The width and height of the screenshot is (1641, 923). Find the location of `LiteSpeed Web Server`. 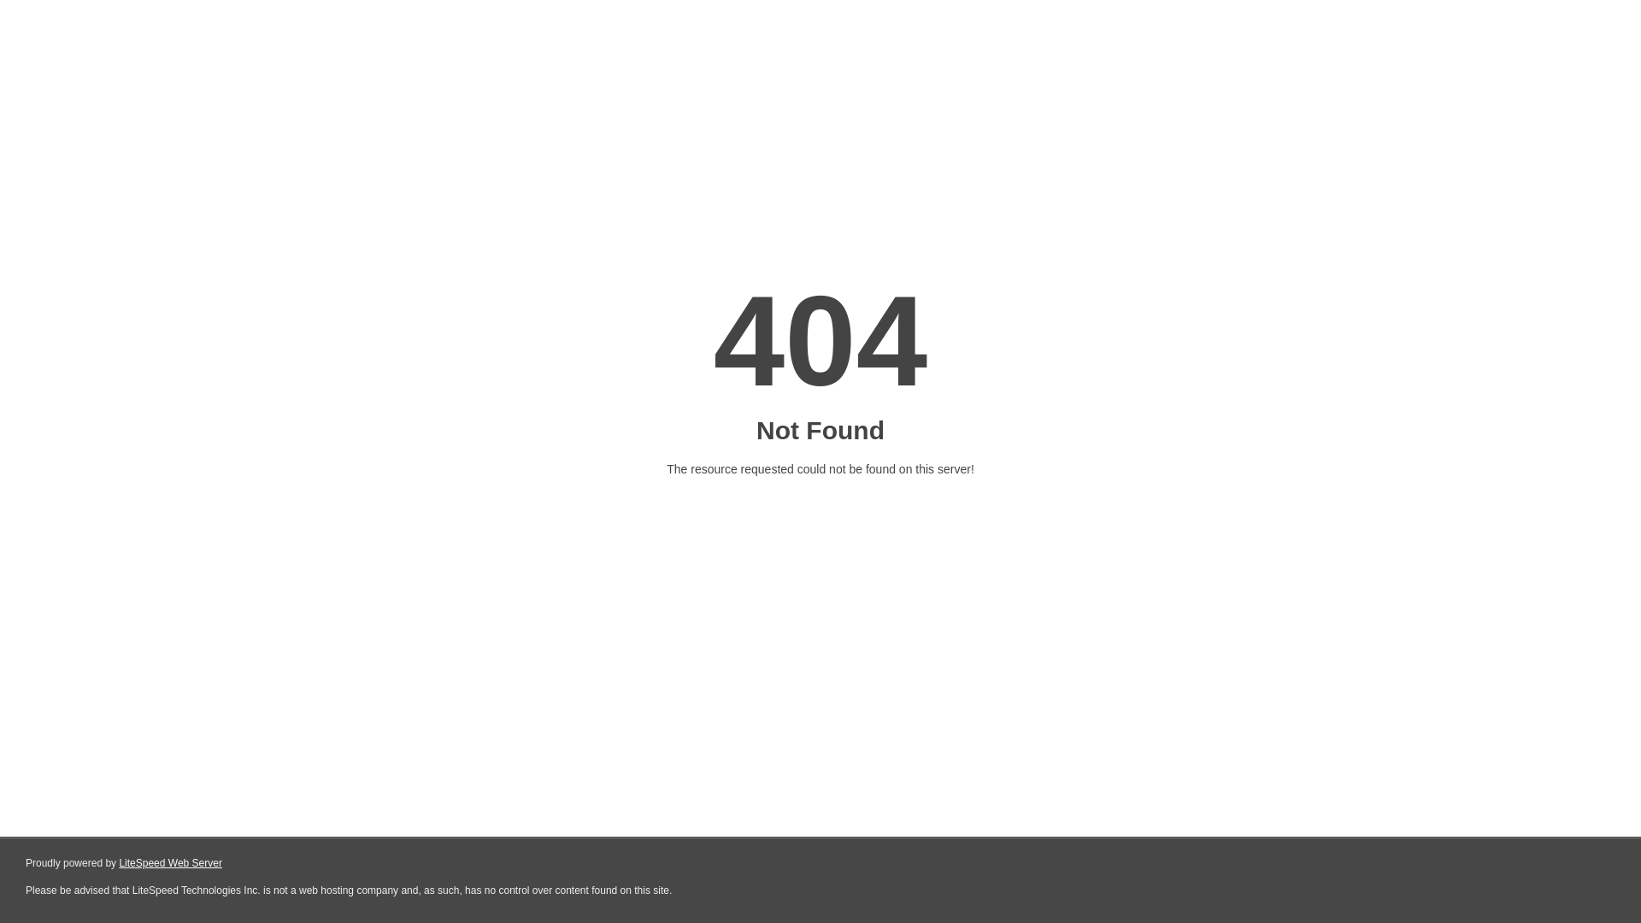

LiteSpeed Web Server is located at coordinates (171, 863).